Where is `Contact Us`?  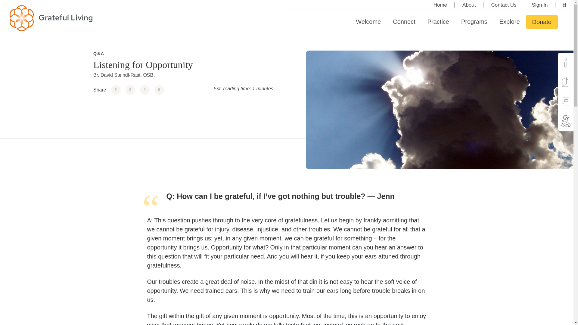
Contact Us is located at coordinates (504, 5).